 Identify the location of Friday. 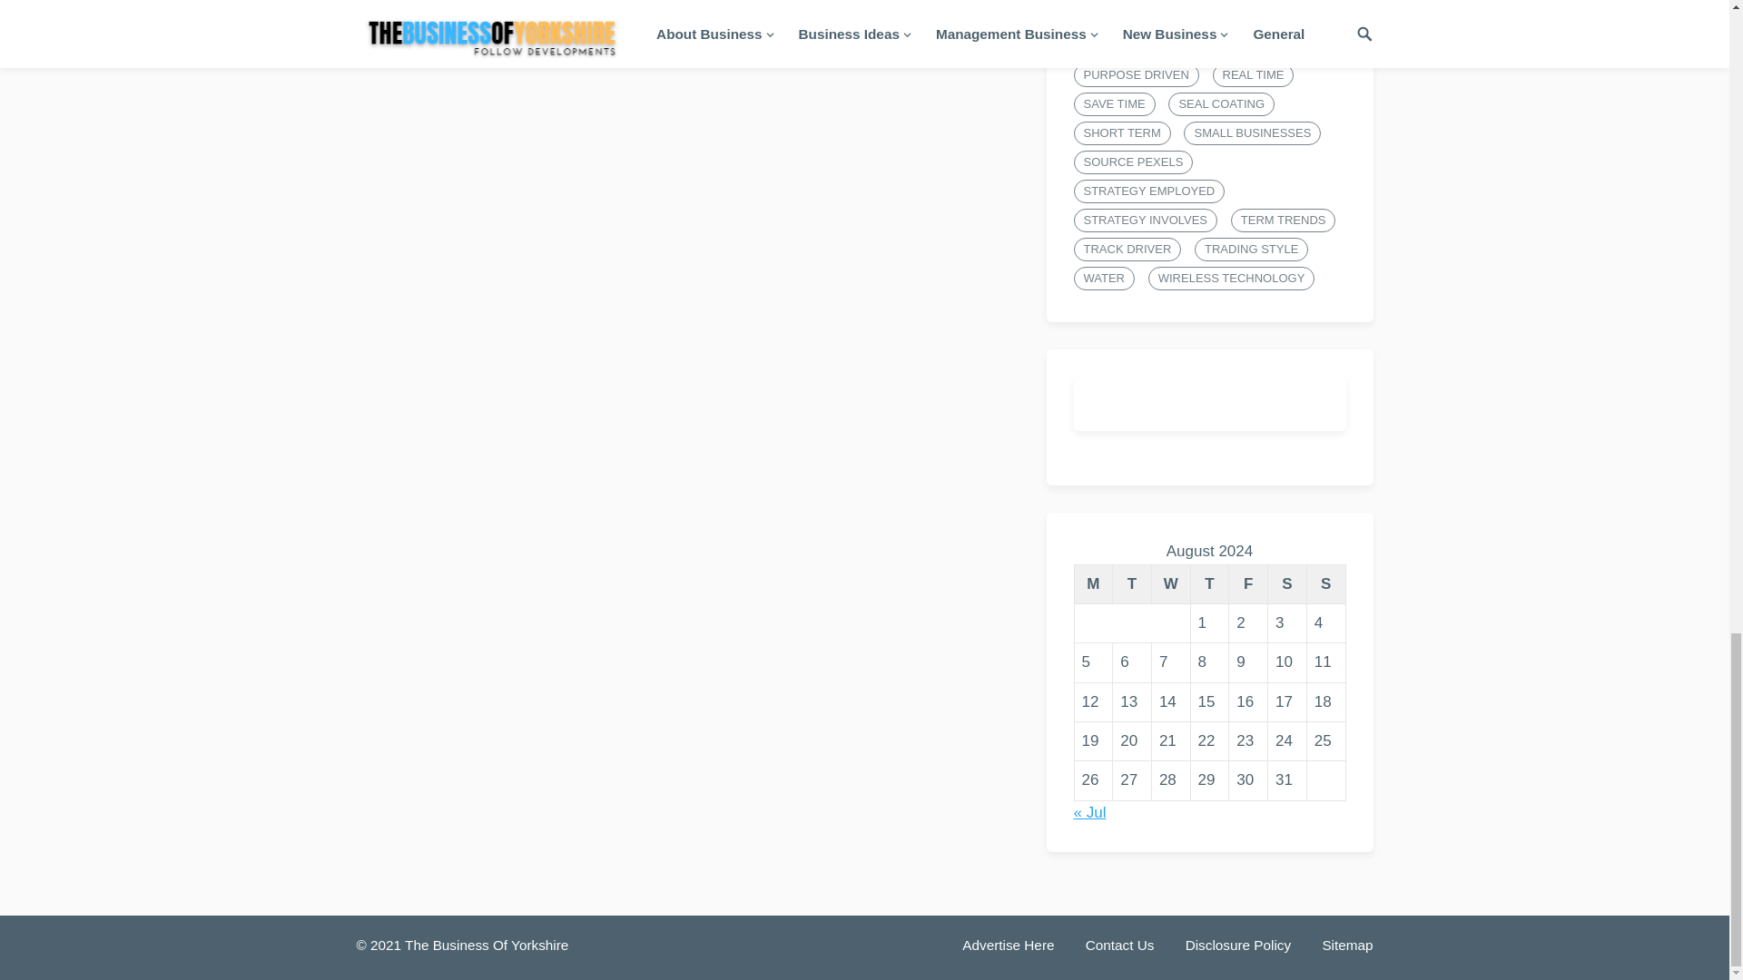
(1248, 584).